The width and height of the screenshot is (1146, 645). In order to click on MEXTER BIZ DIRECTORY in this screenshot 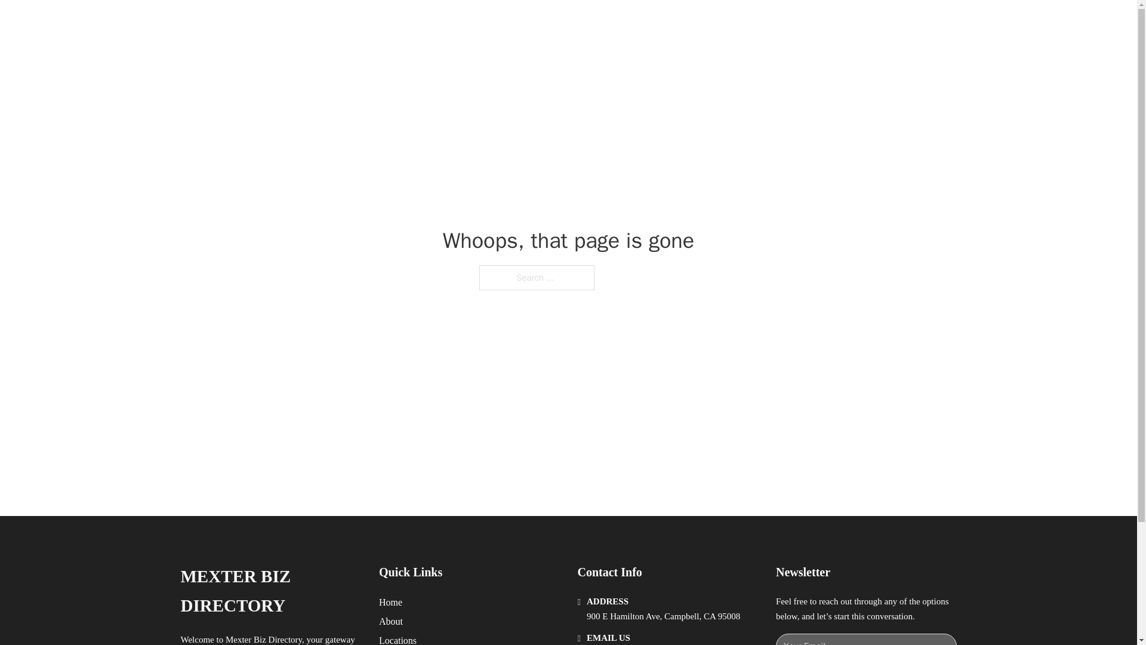, I will do `click(338, 23)`.